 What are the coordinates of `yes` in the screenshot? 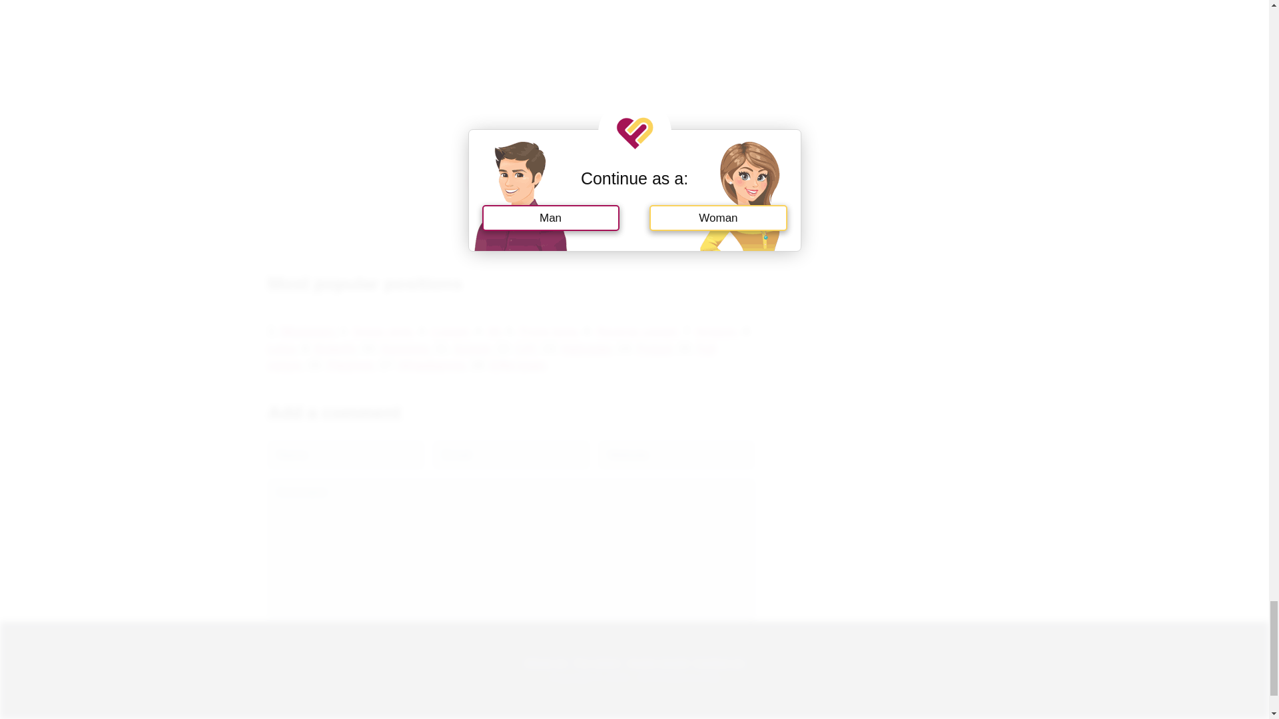 It's located at (272, 642).